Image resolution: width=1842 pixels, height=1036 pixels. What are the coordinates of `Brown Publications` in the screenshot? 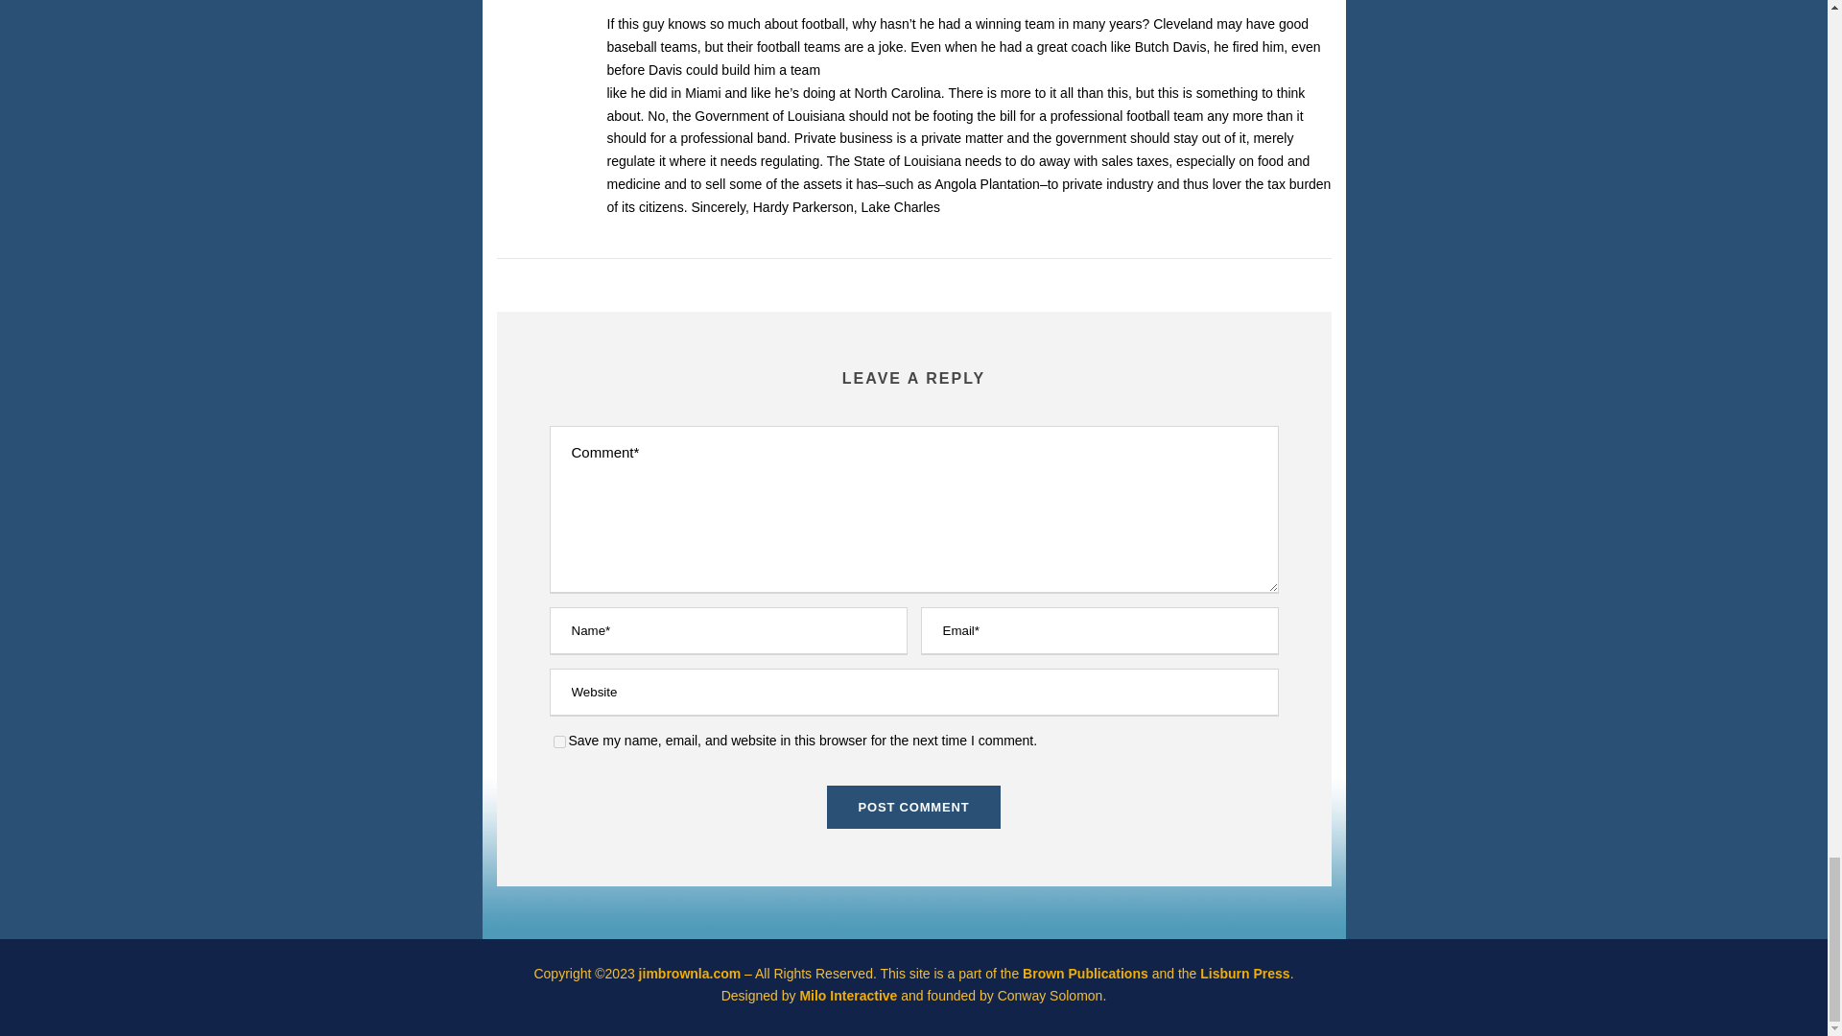 It's located at (1084, 973).